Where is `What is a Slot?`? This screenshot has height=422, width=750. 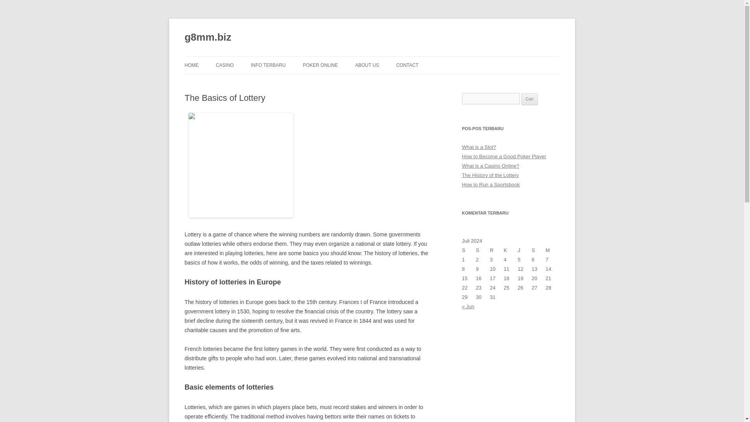
What is a Slot? is located at coordinates (479, 147).